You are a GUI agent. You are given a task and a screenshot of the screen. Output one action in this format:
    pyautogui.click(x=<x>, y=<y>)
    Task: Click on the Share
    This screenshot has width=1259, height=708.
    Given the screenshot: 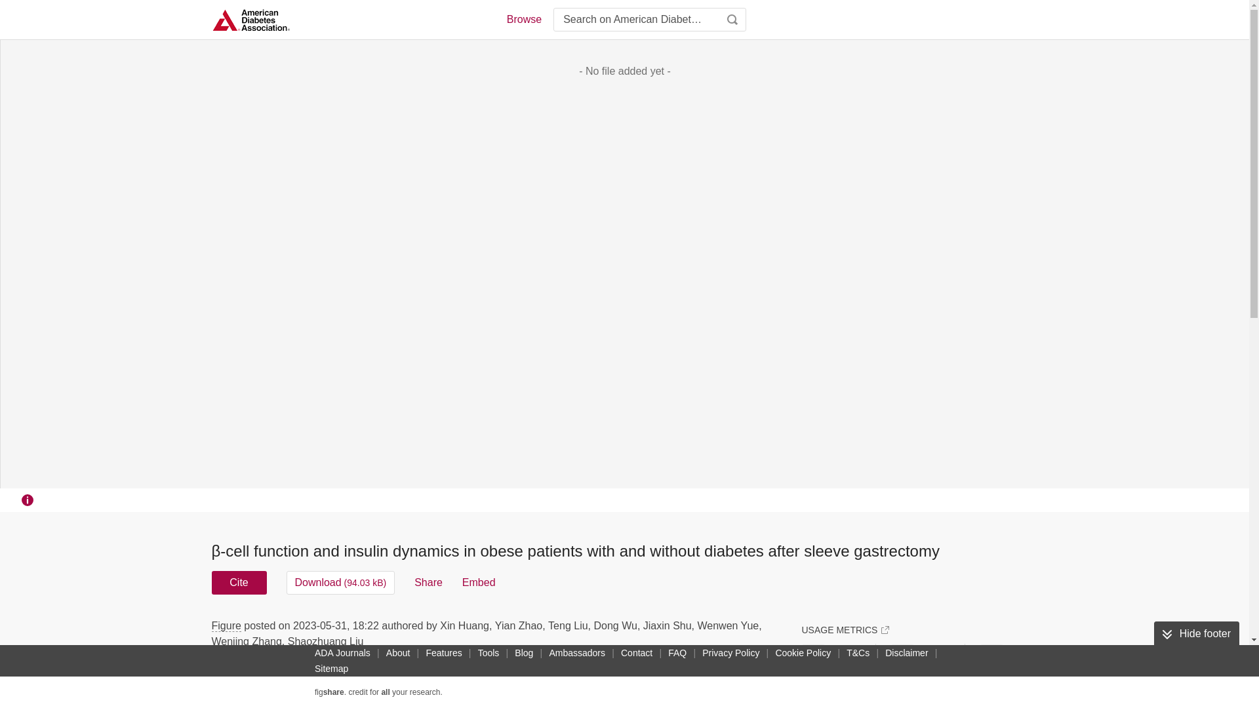 What is the action you would take?
    pyautogui.click(x=428, y=582)
    